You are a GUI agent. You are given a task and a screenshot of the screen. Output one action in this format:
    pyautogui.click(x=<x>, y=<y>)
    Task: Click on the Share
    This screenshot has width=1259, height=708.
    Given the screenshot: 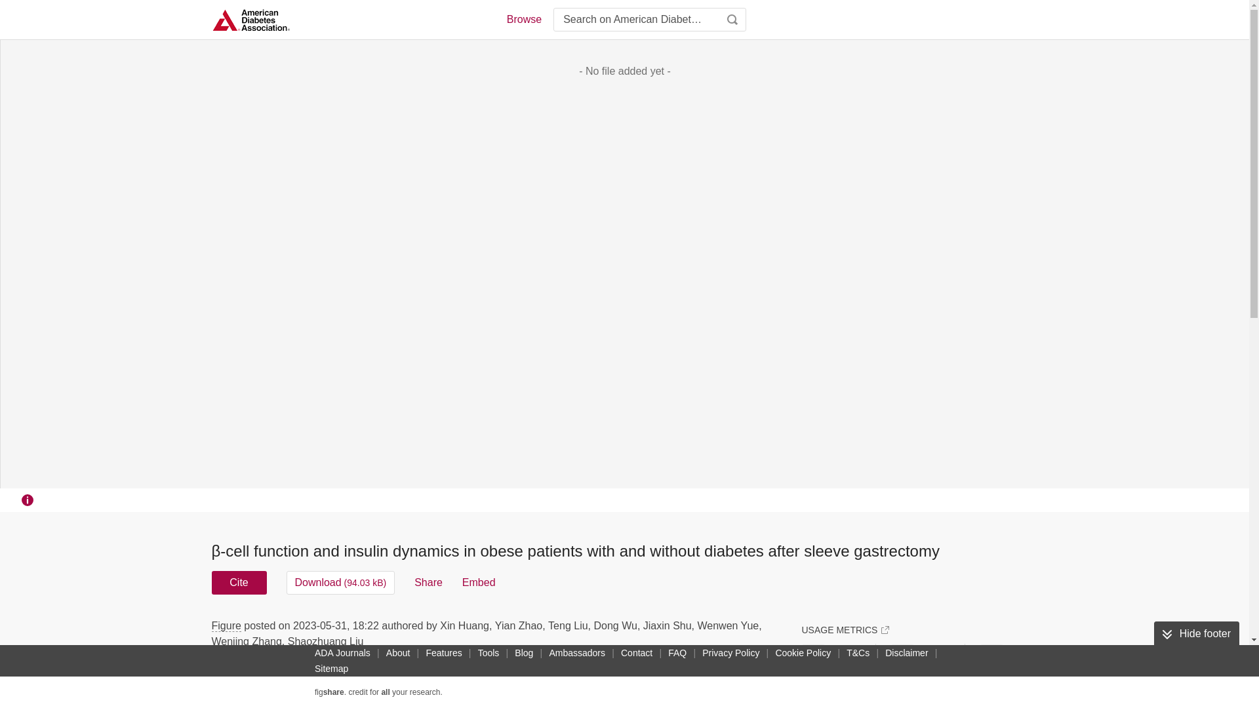 What is the action you would take?
    pyautogui.click(x=428, y=582)
    